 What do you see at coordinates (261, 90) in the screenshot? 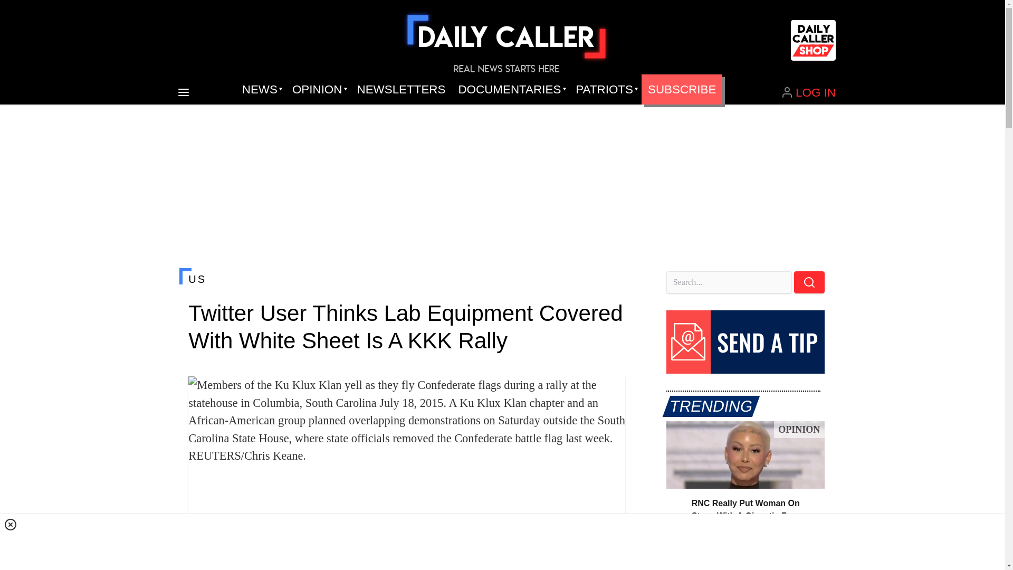
I see `NEWS` at bounding box center [261, 90].